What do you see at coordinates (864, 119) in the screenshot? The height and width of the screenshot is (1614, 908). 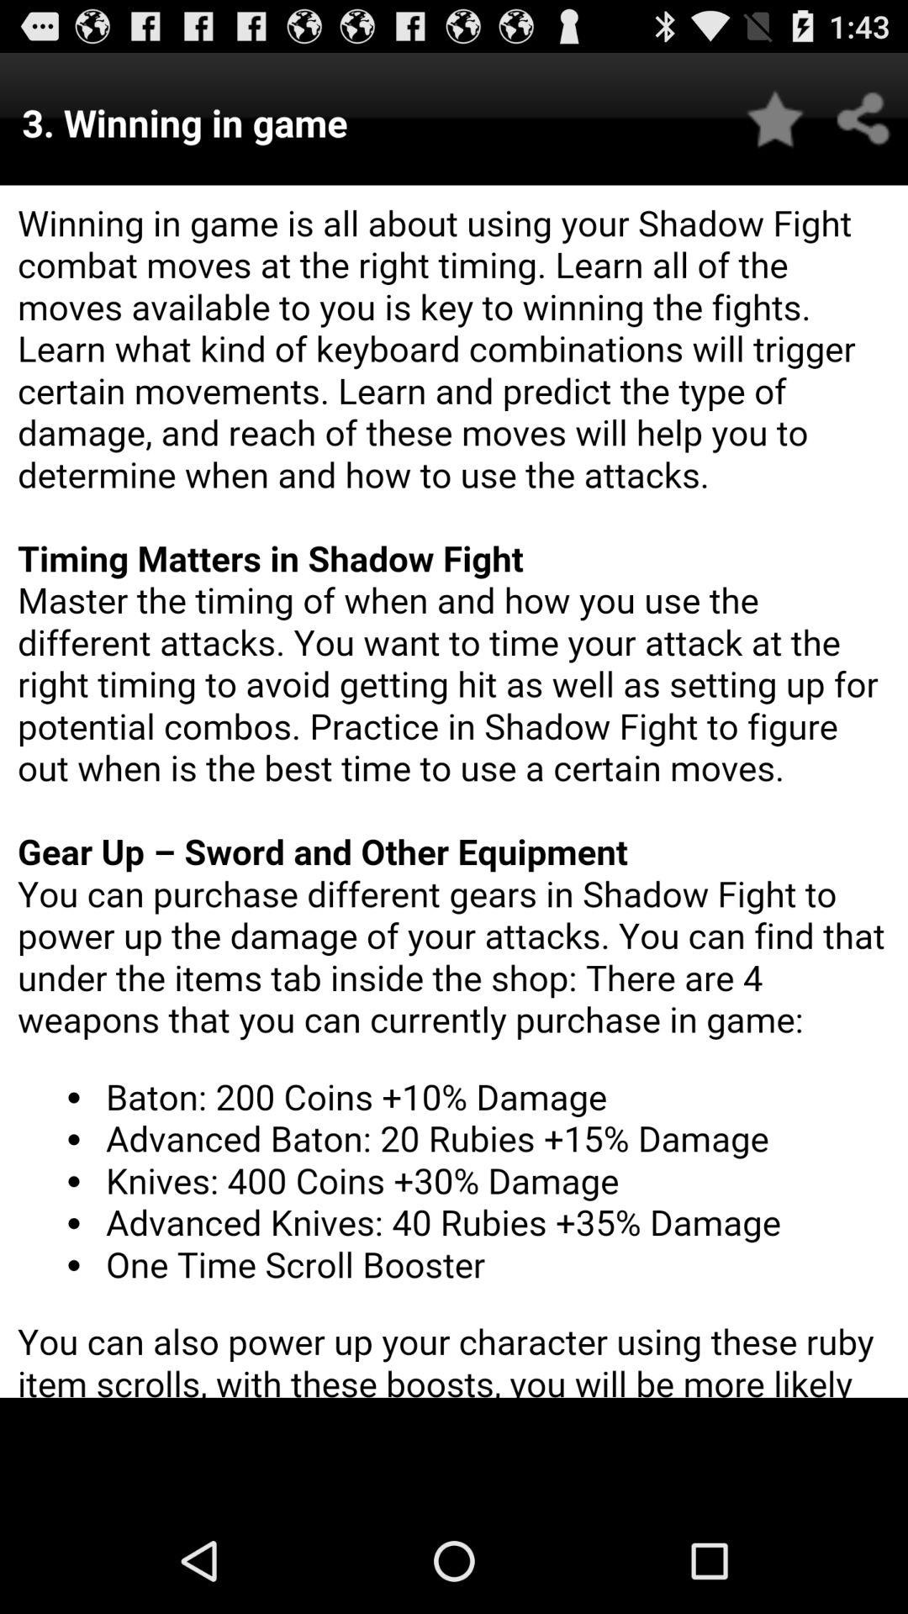 I see `share the article` at bounding box center [864, 119].